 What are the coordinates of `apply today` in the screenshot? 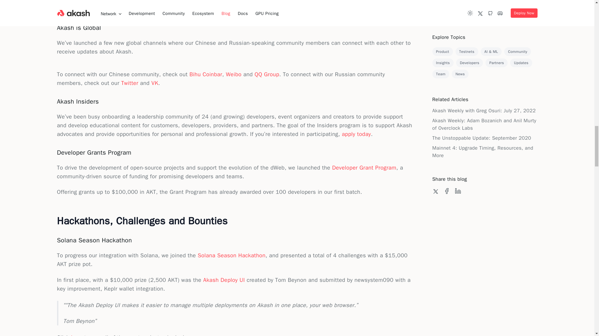 It's located at (356, 134).